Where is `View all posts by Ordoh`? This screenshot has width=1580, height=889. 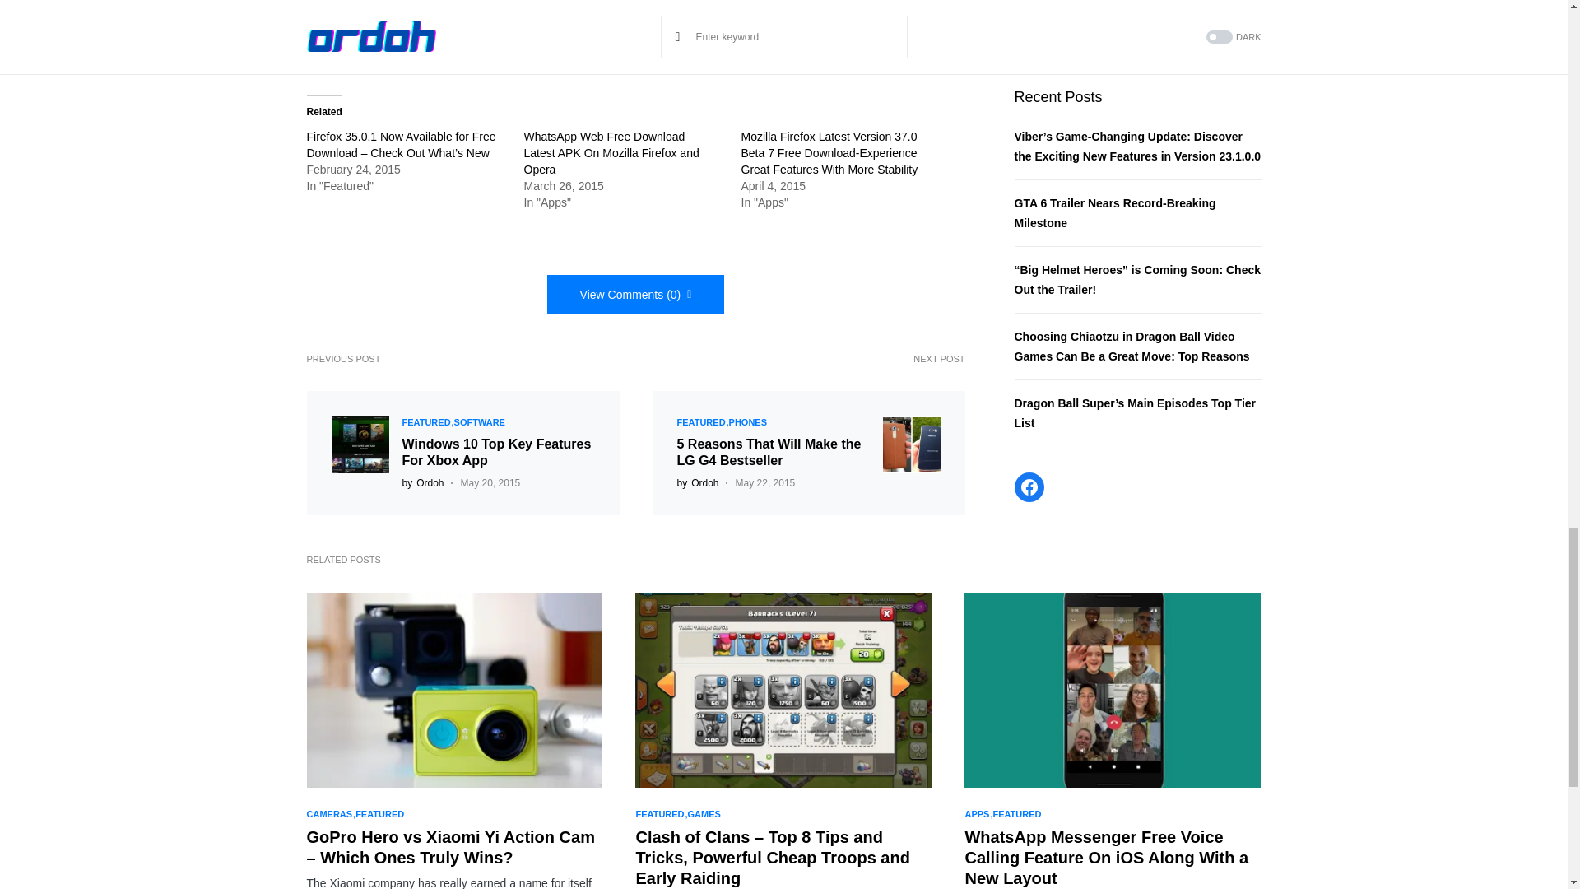 View all posts by Ordoh is located at coordinates (697, 482).